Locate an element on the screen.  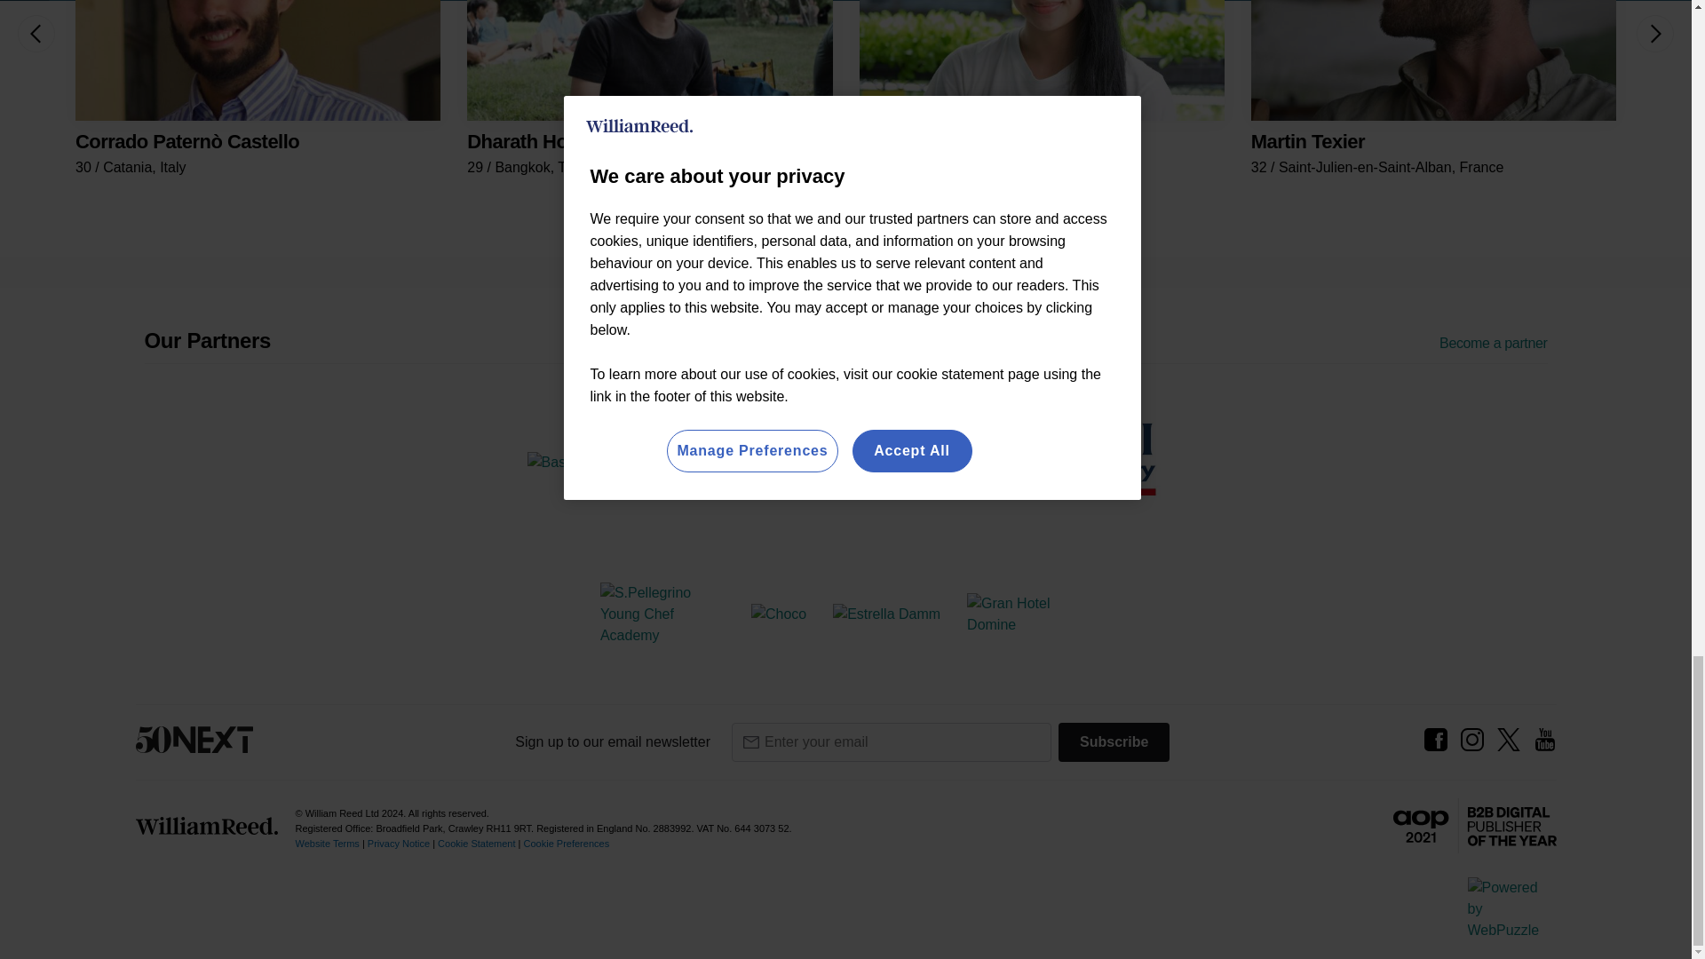
Partners block is located at coordinates (845, 339).